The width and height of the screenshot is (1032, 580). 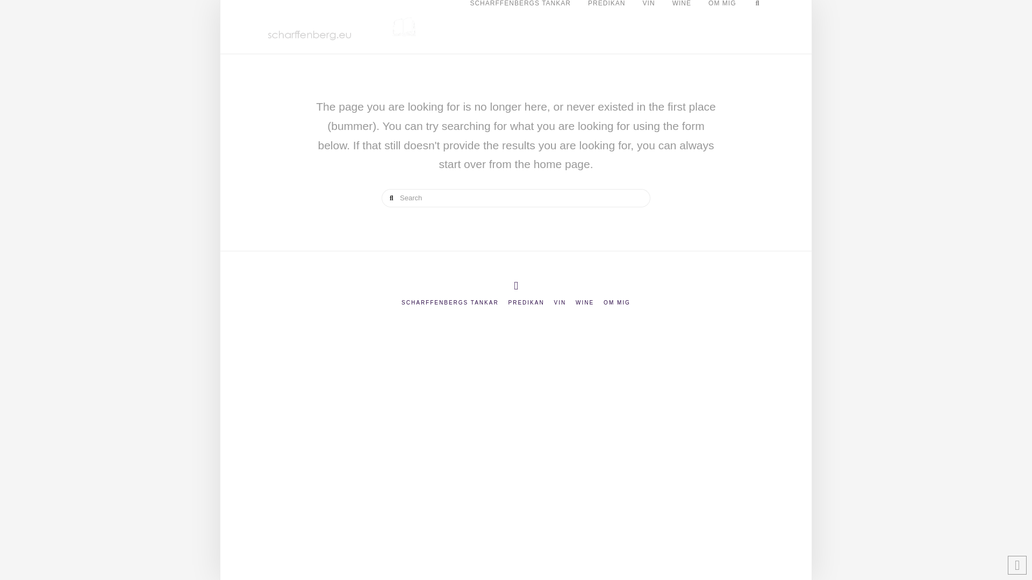 I want to click on WINE, so click(x=682, y=13).